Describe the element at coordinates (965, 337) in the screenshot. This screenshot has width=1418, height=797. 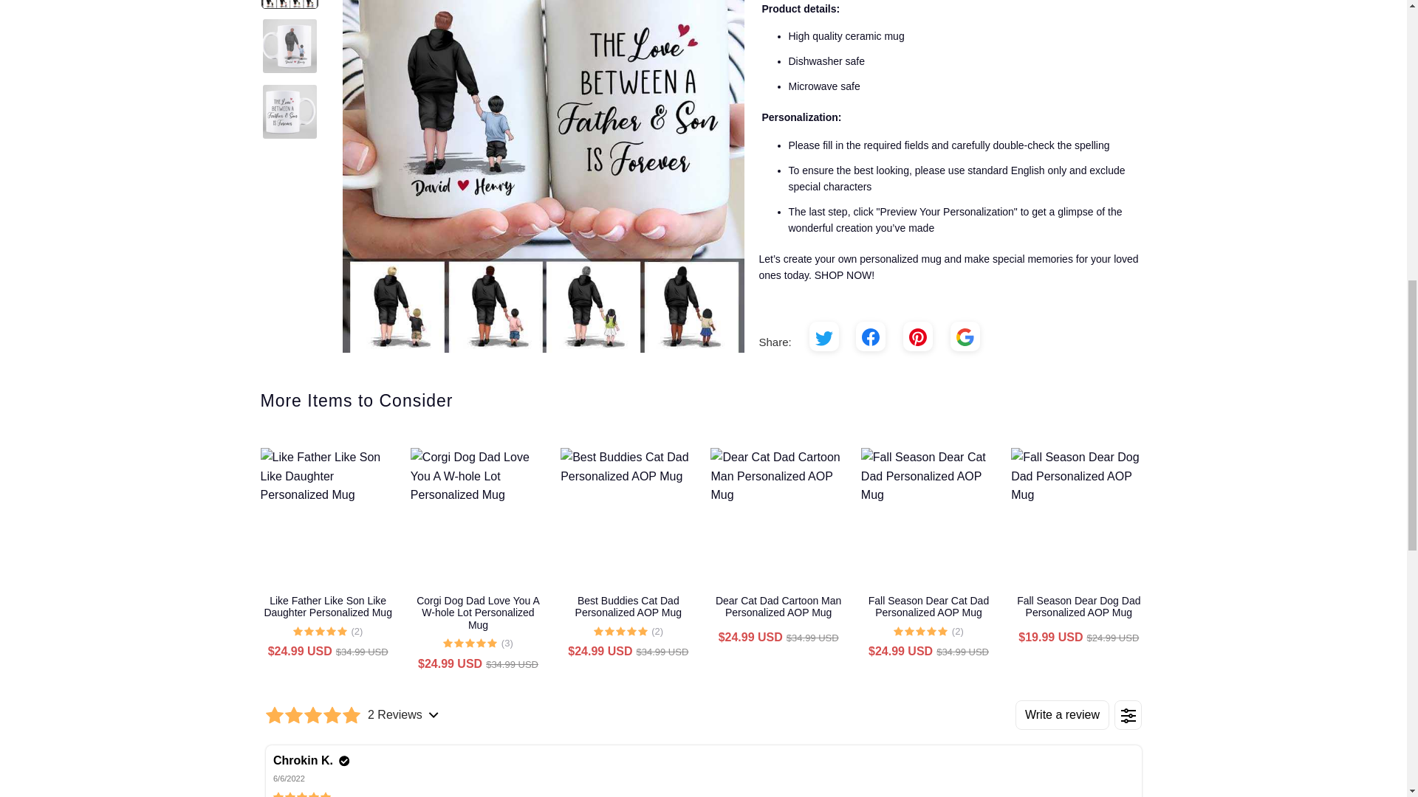
I see `Email this to a friend` at that location.